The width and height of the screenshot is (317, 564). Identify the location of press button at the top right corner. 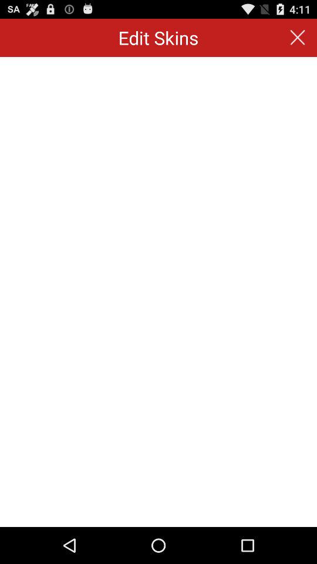
(297, 38).